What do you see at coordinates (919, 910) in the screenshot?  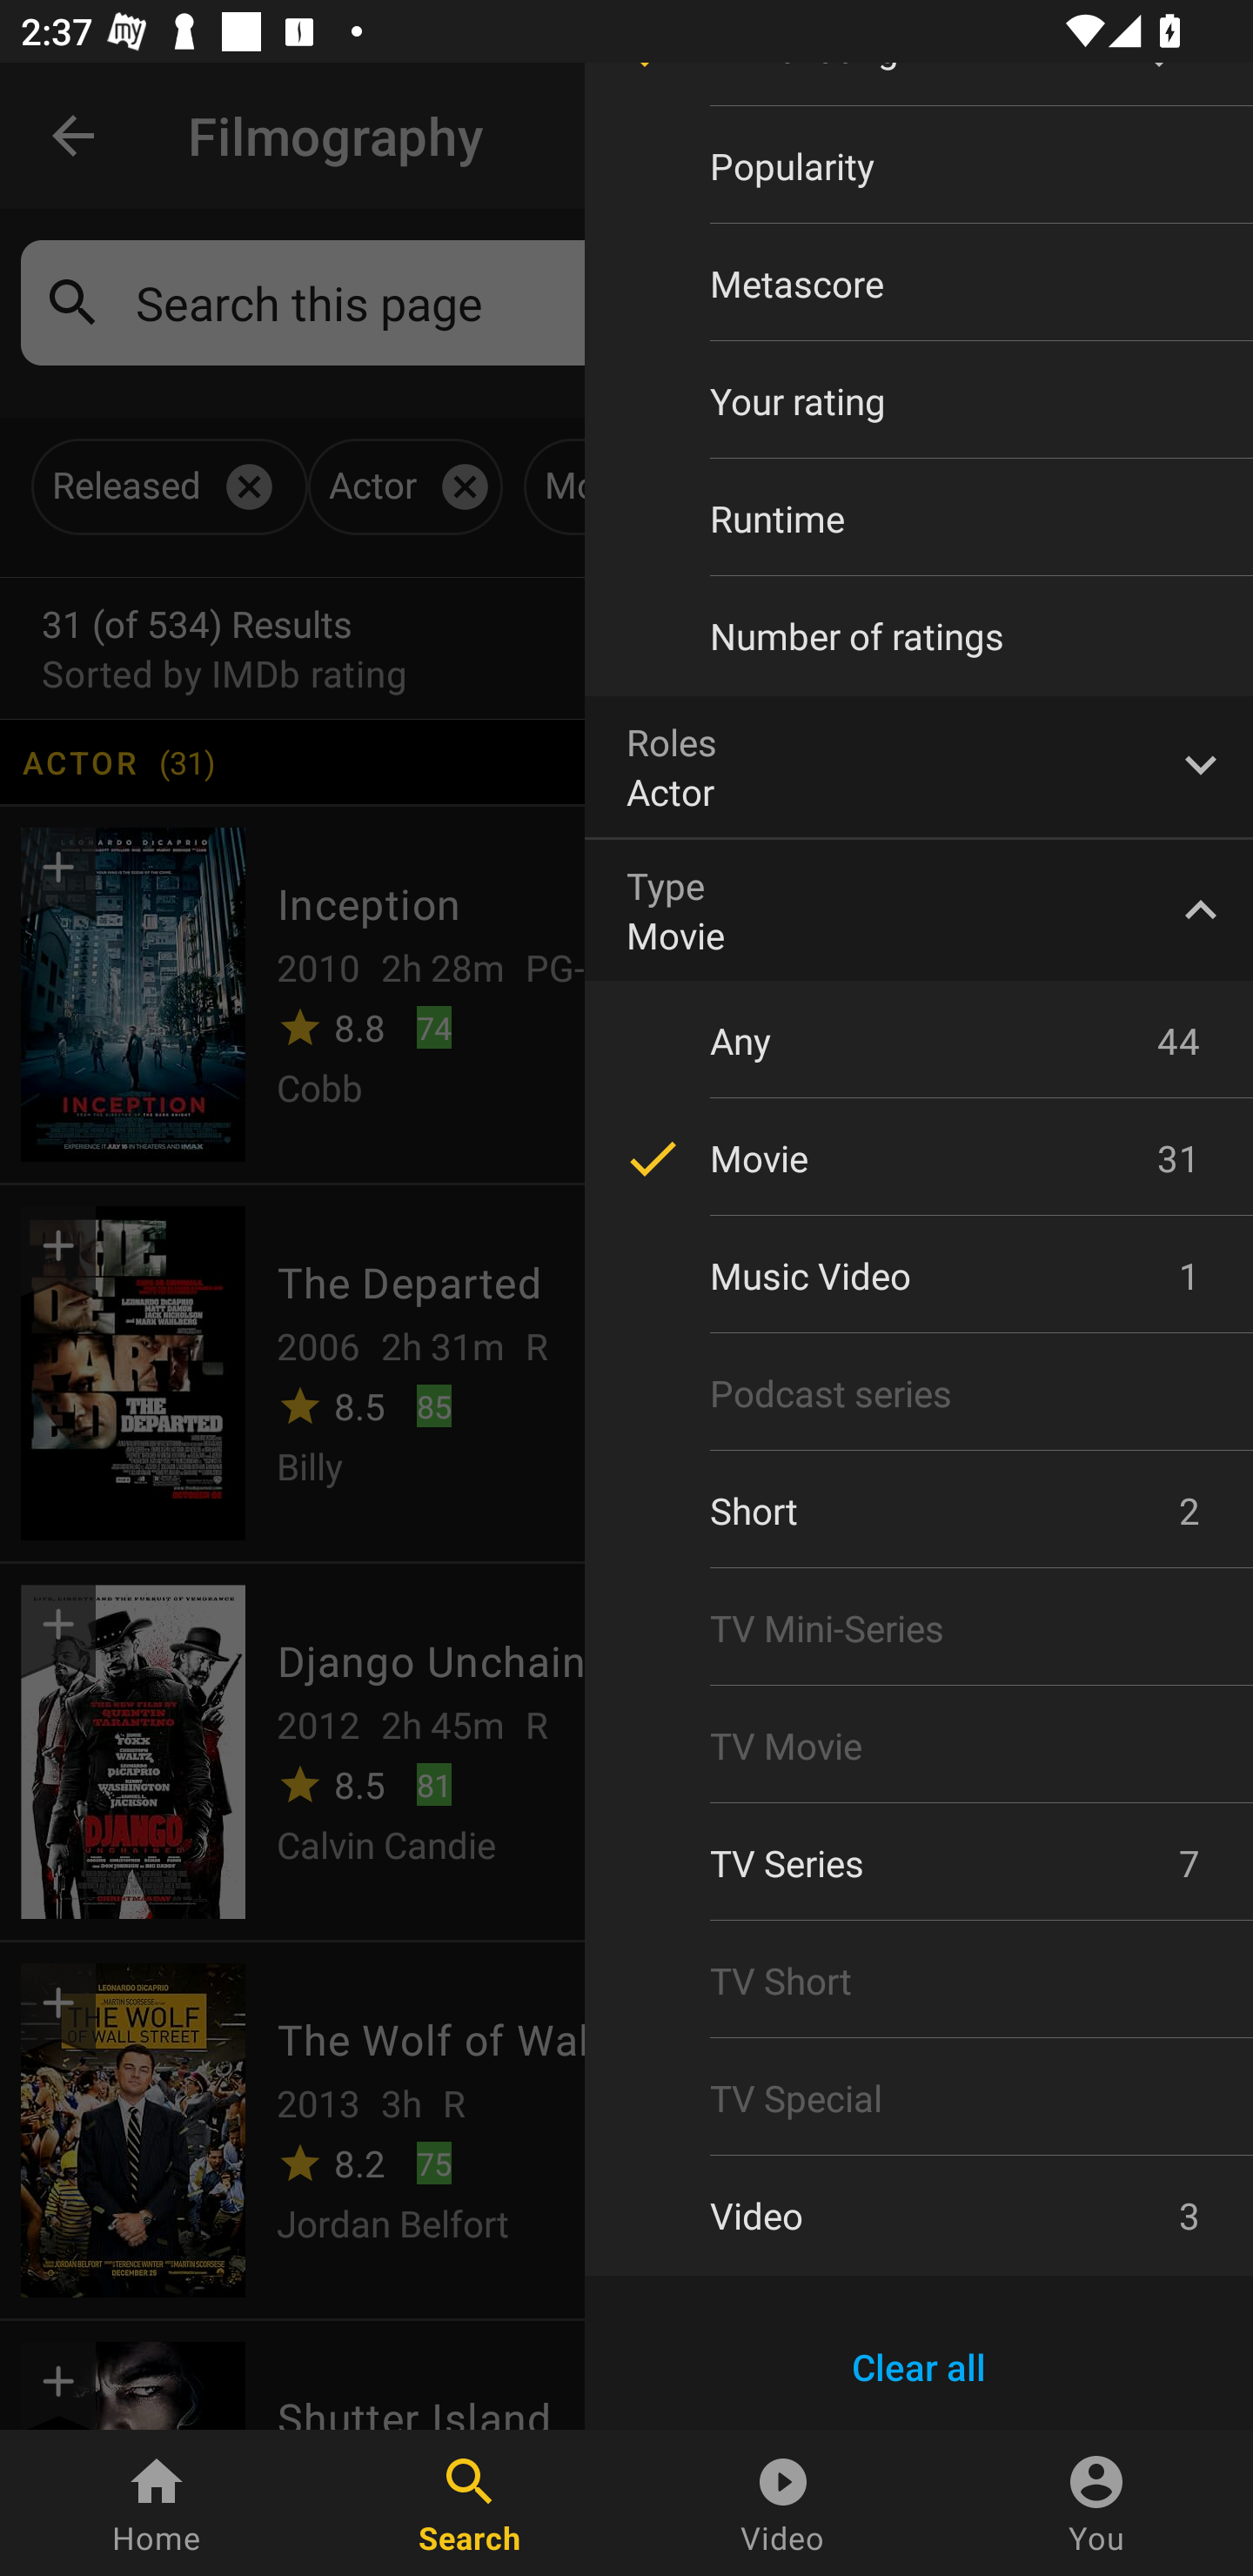 I see `Type Movie` at bounding box center [919, 910].